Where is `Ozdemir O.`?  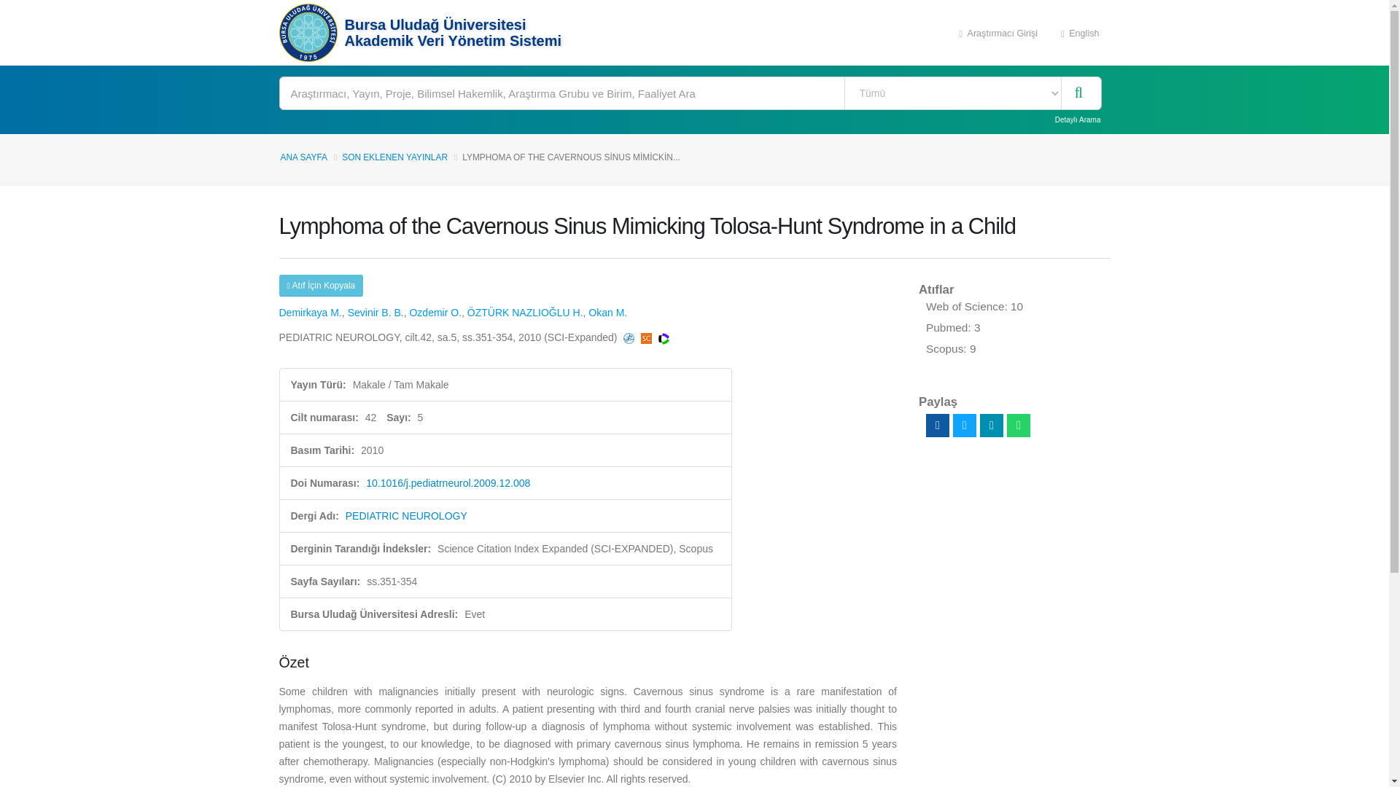 Ozdemir O. is located at coordinates (435, 313).